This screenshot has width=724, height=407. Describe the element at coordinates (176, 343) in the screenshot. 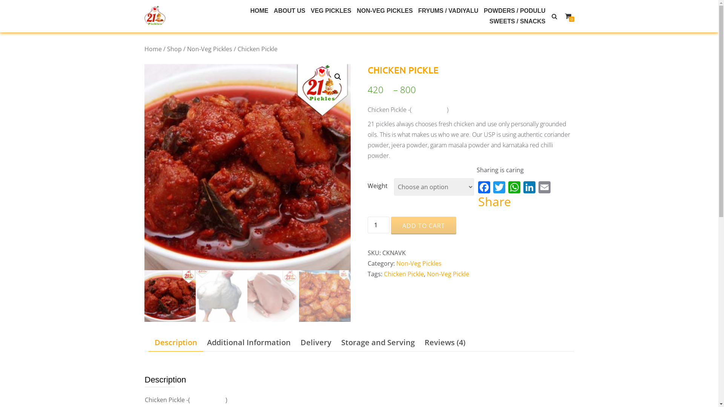

I see `Description` at that location.